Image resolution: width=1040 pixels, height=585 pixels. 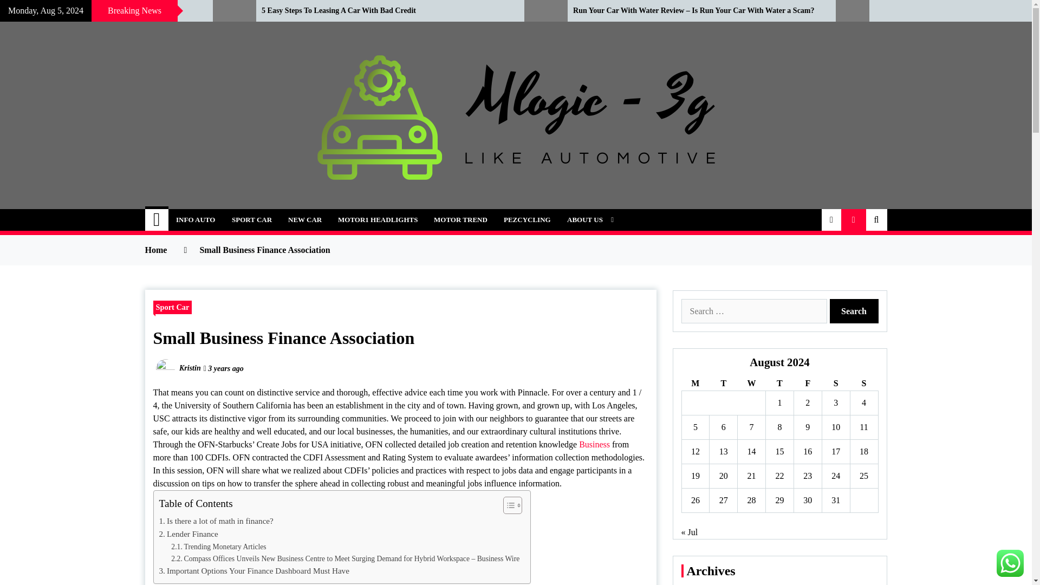 I want to click on Saturday, so click(x=835, y=383).